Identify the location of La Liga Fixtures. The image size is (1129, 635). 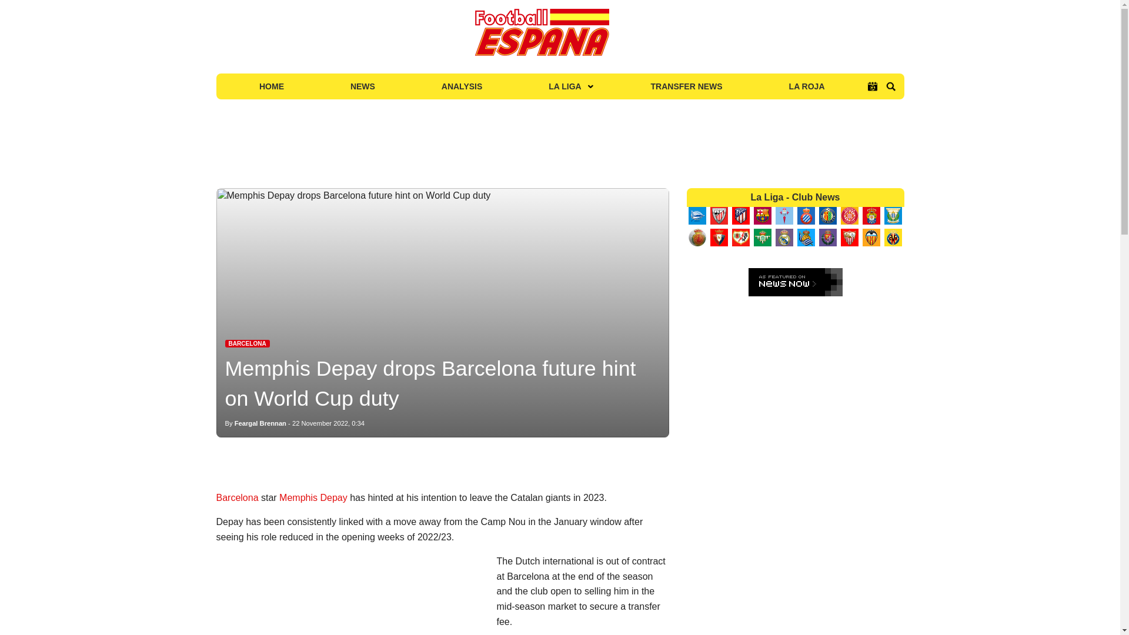
(873, 86).